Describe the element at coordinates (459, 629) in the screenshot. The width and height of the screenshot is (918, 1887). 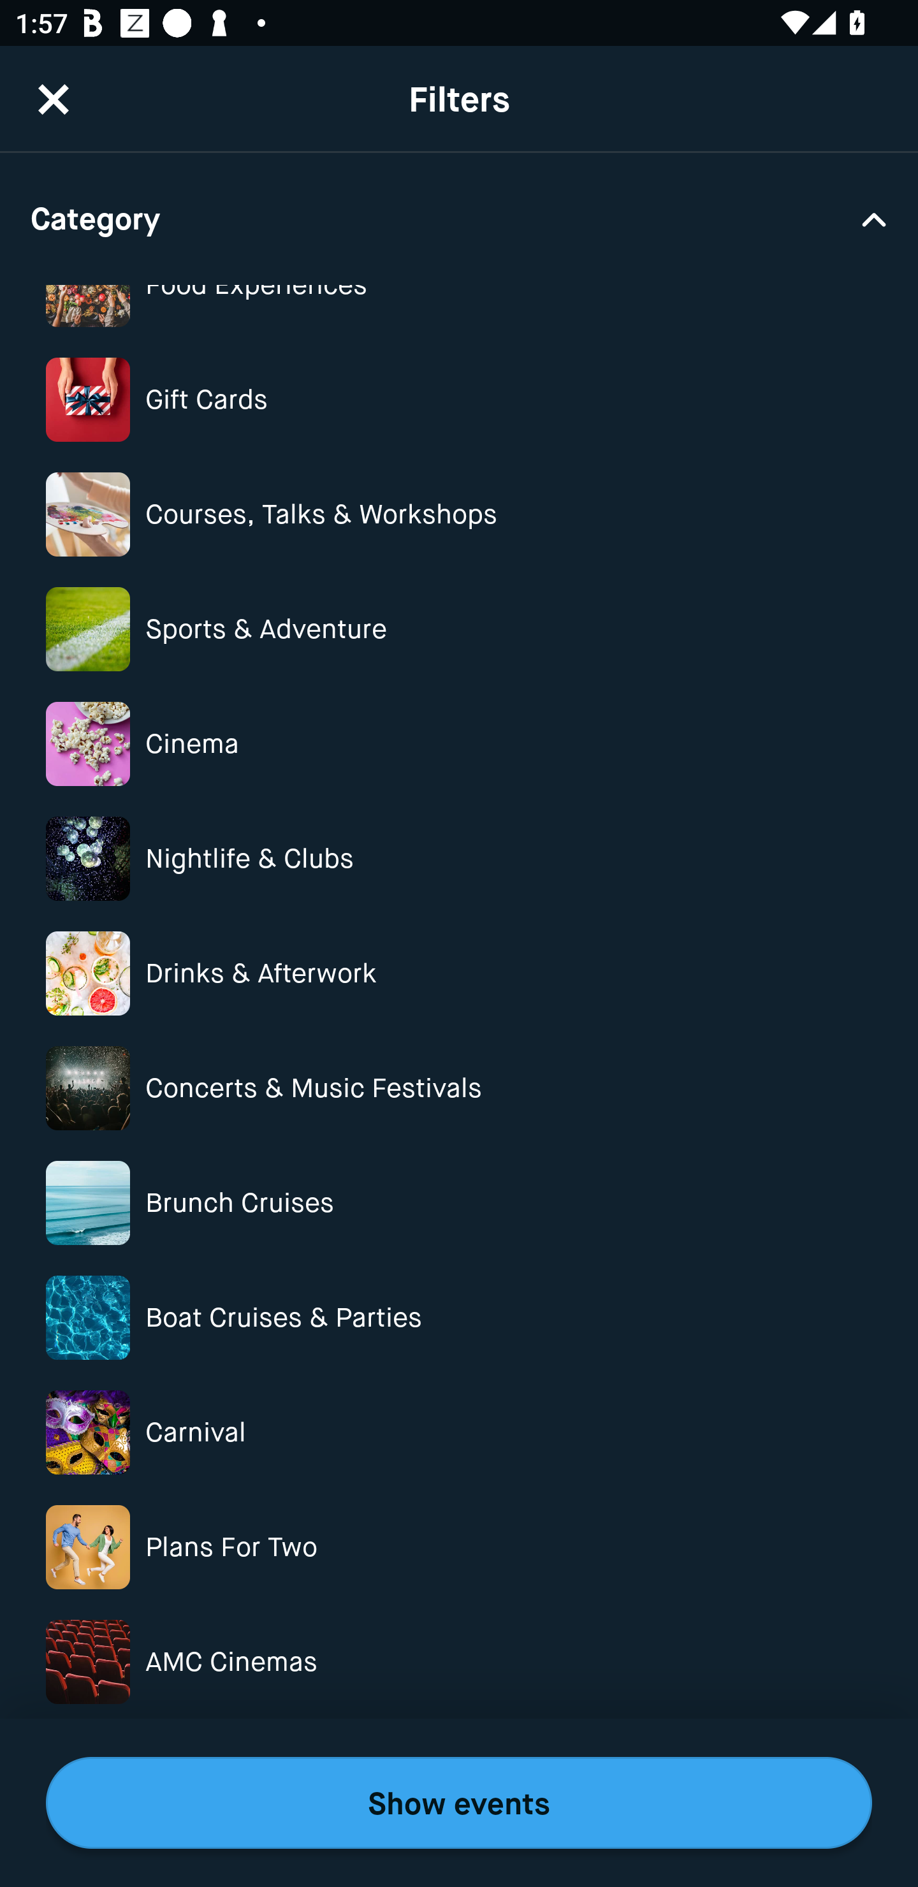
I see `Category Image Sports & Adventure` at that location.